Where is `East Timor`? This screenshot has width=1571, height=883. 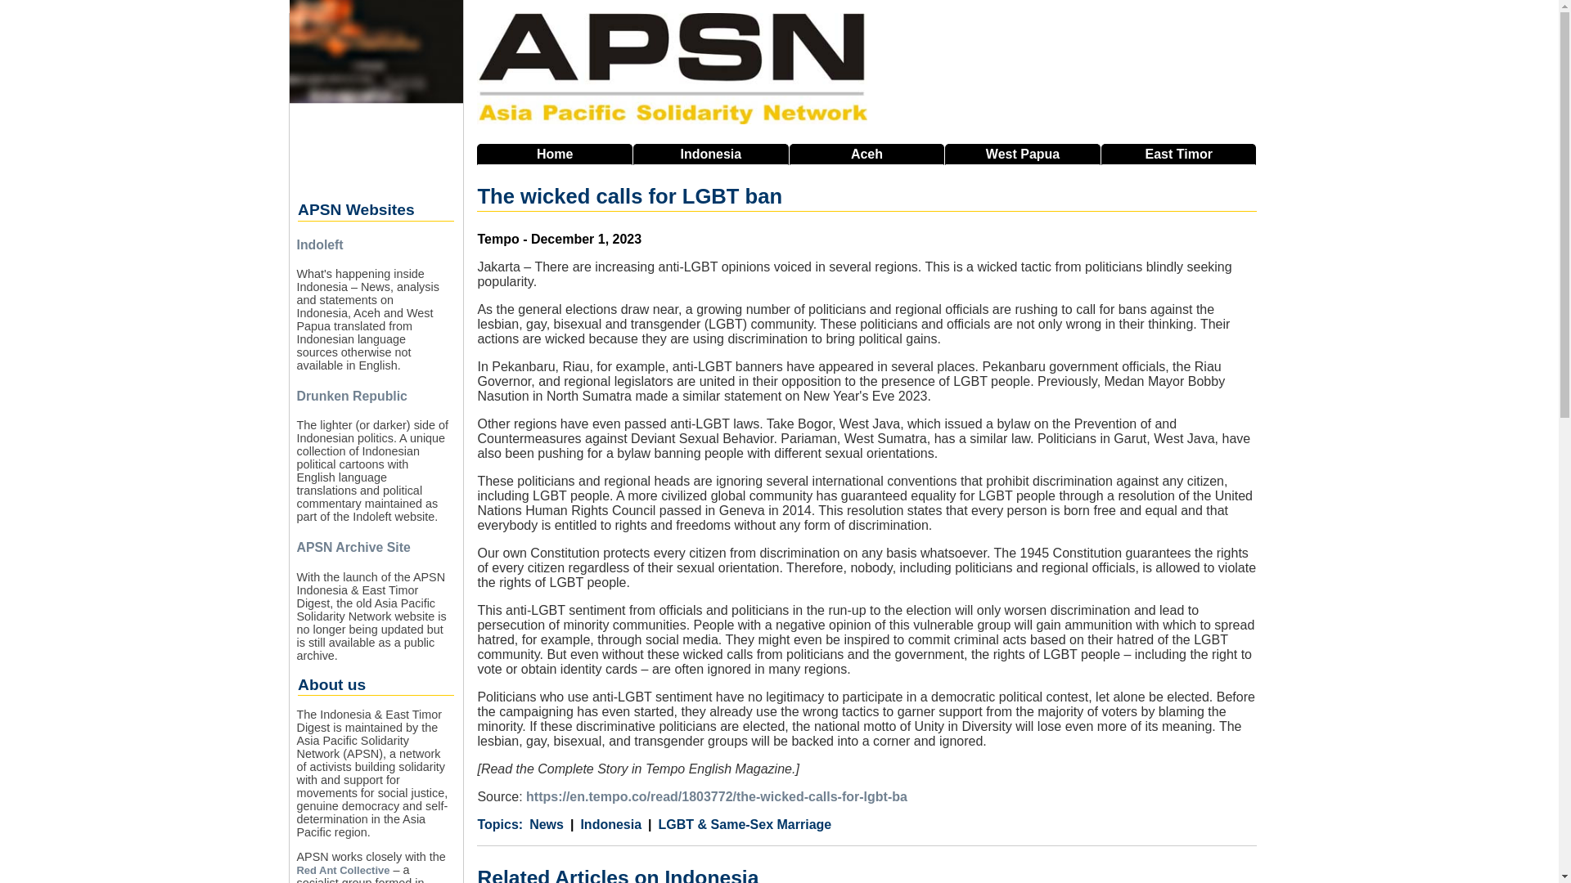 East Timor is located at coordinates (1178, 154).